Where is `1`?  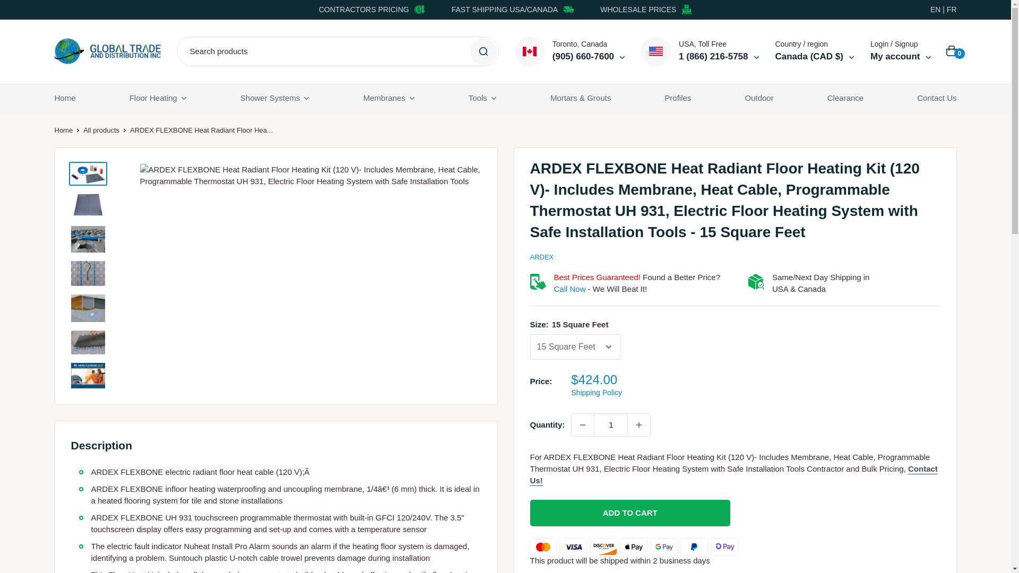
1 is located at coordinates (610, 424).